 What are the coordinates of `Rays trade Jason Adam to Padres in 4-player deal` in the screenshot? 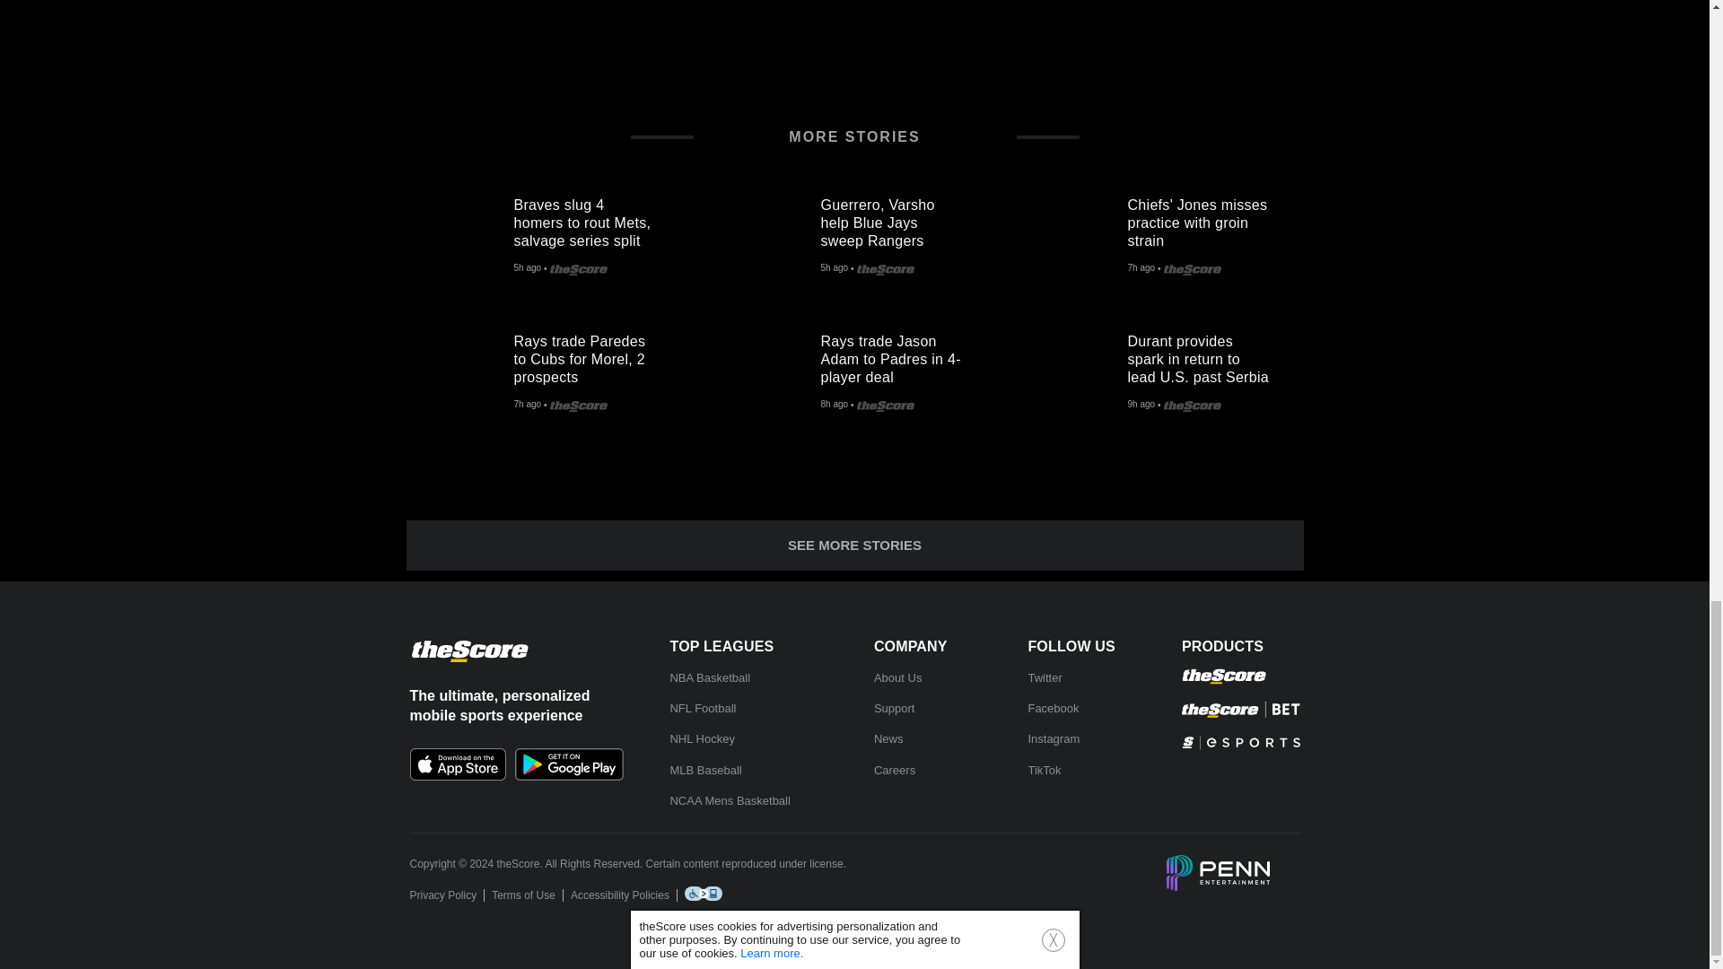 It's located at (766, 373).